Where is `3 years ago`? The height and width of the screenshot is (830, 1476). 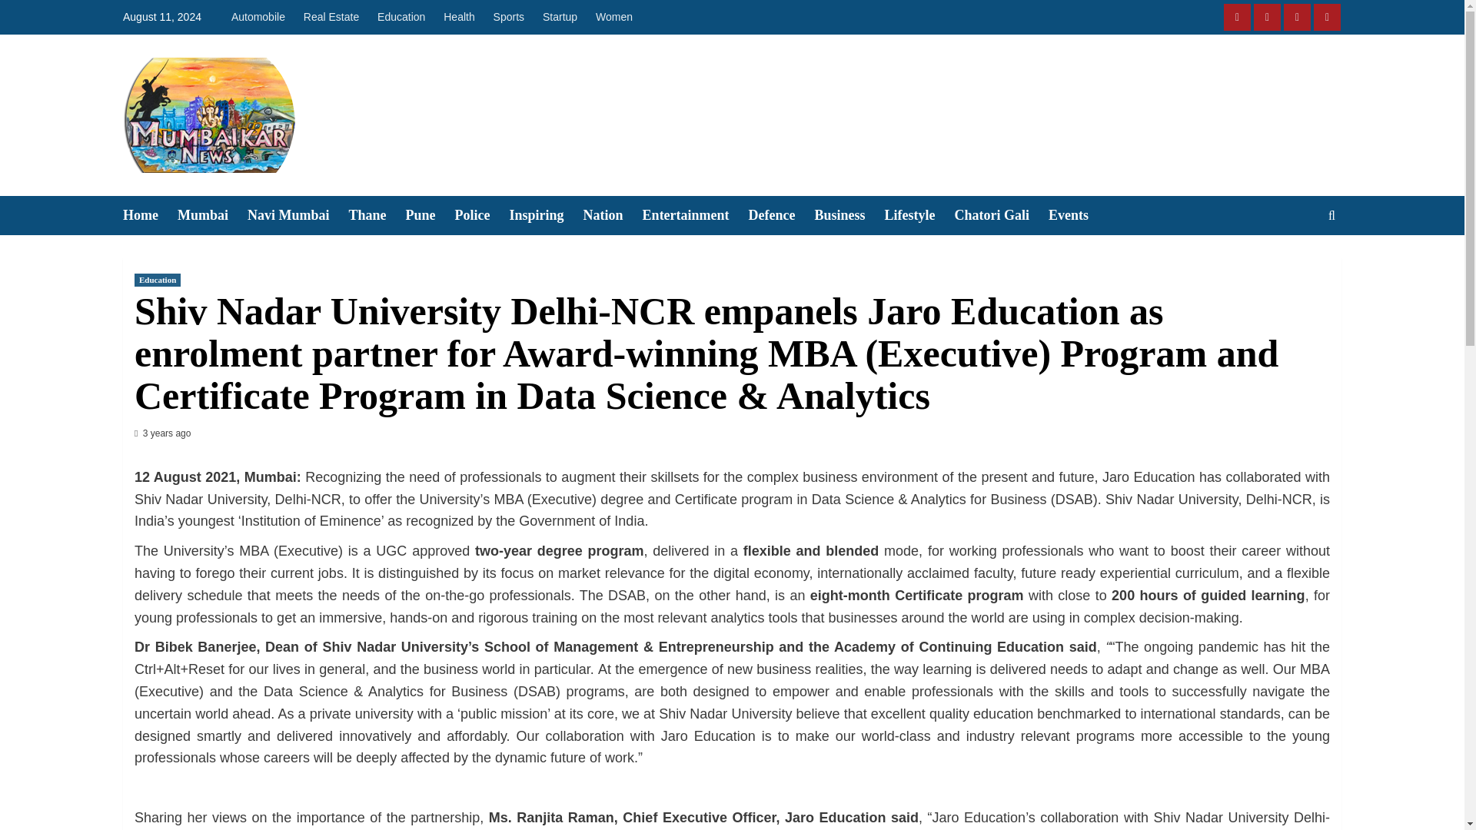
3 years ago is located at coordinates (168, 433).